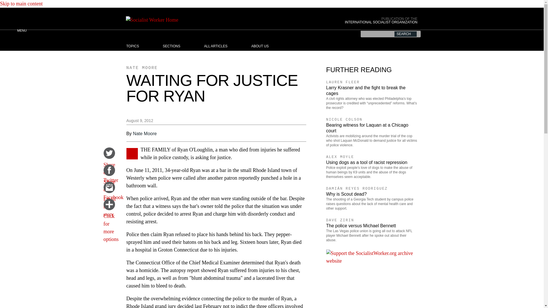 This screenshot has width=548, height=308. Describe the element at coordinates (405, 34) in the screenshot. I see `Search` at that location.